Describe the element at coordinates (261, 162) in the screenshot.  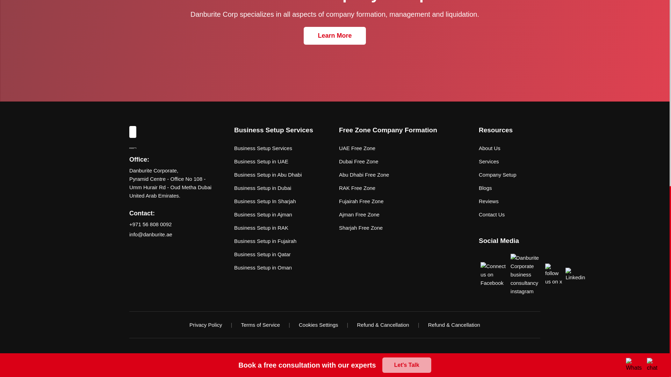
I see `Business Setup in UAE` at that location.